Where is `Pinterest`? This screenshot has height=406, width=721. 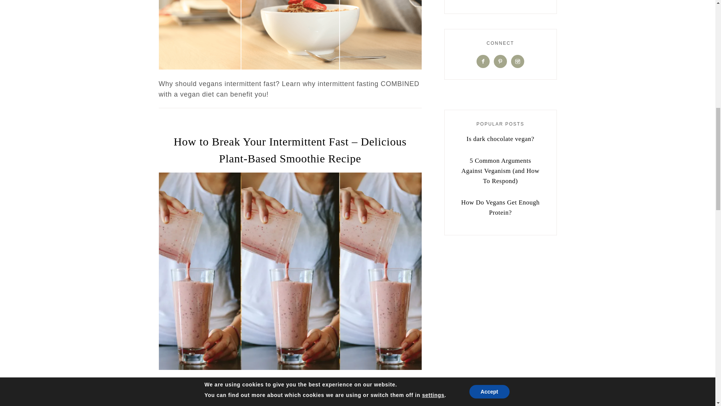 Pinterest is located at coordinates (500, 61).